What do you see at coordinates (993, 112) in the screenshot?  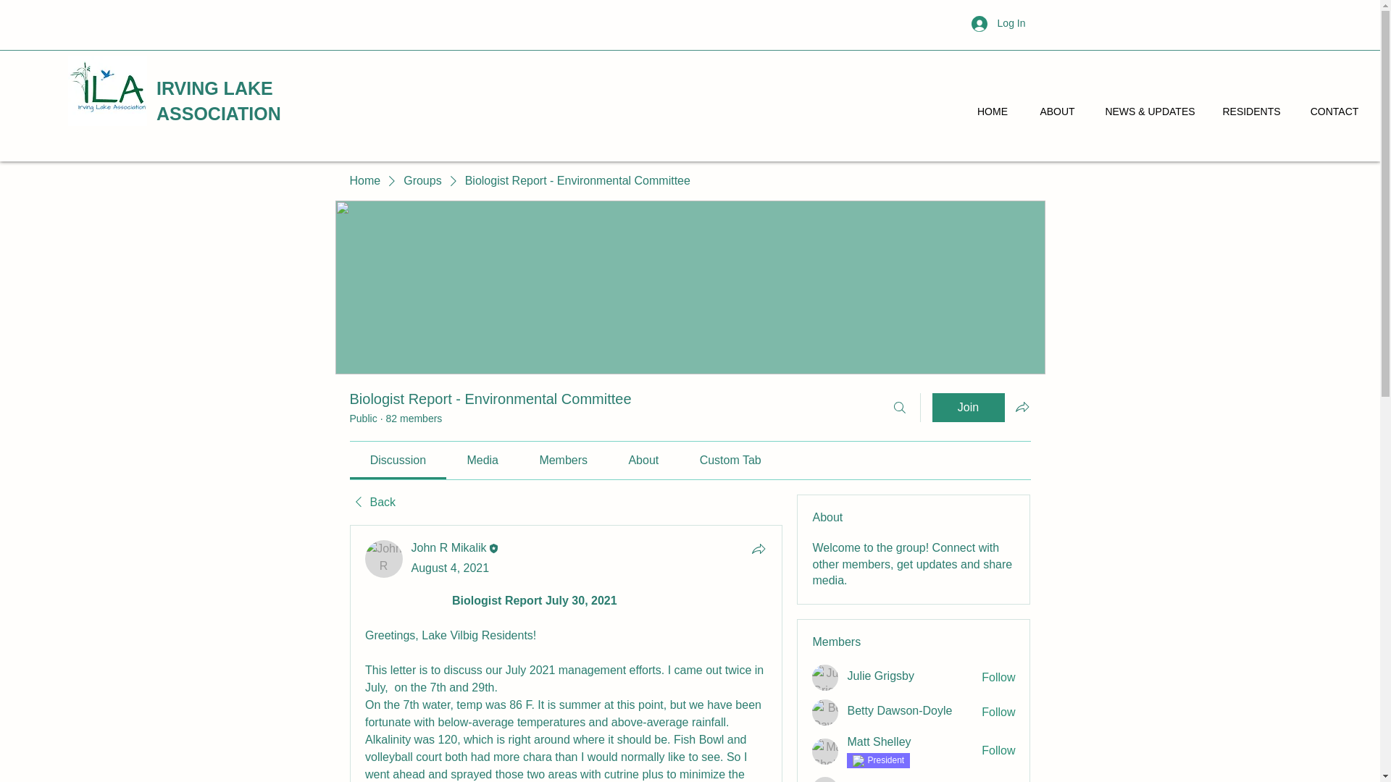 I see `HOME` at bounding box center [993, 112].